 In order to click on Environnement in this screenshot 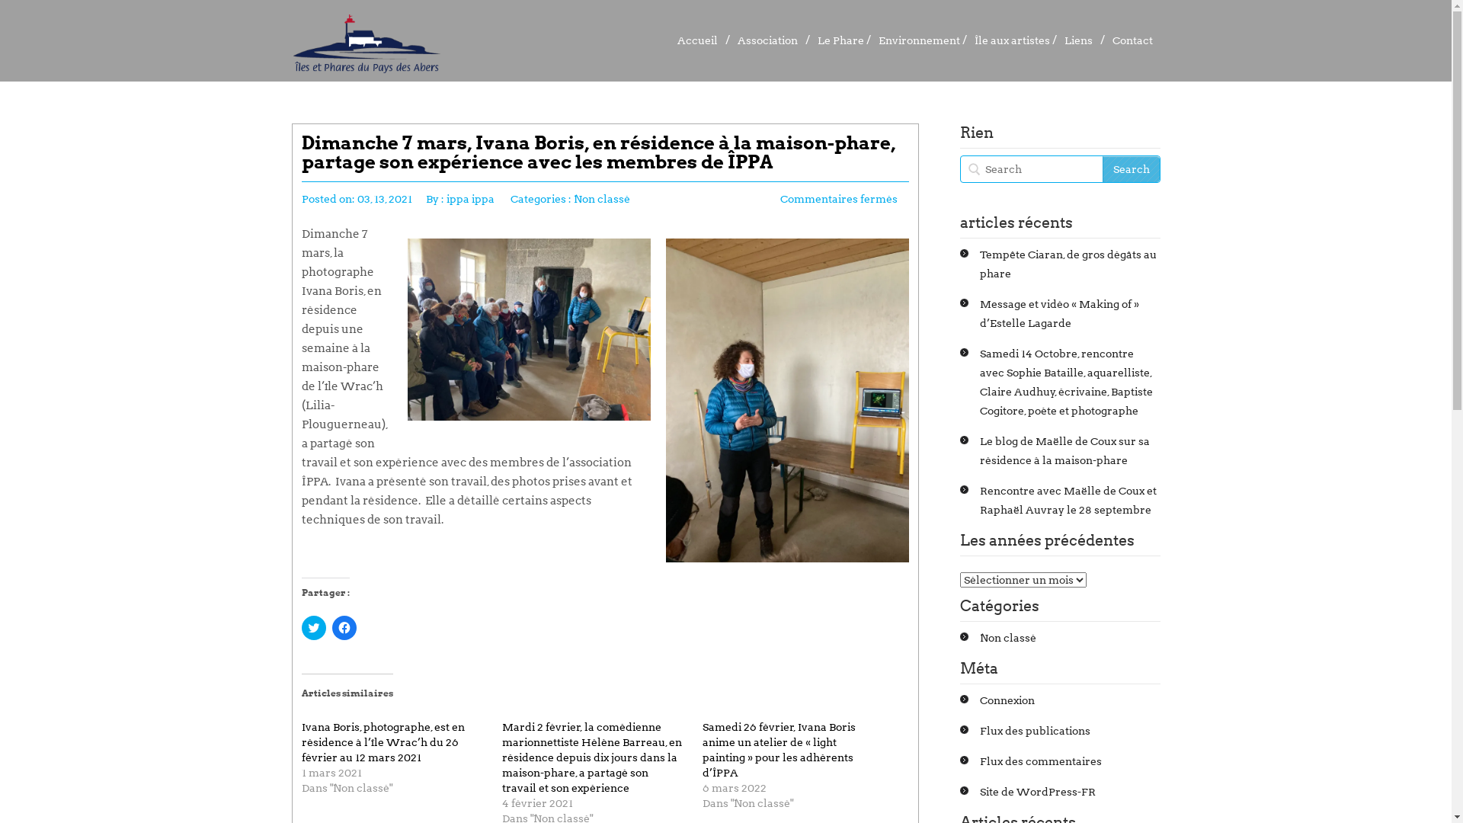, I will do `click(914, 42)`.